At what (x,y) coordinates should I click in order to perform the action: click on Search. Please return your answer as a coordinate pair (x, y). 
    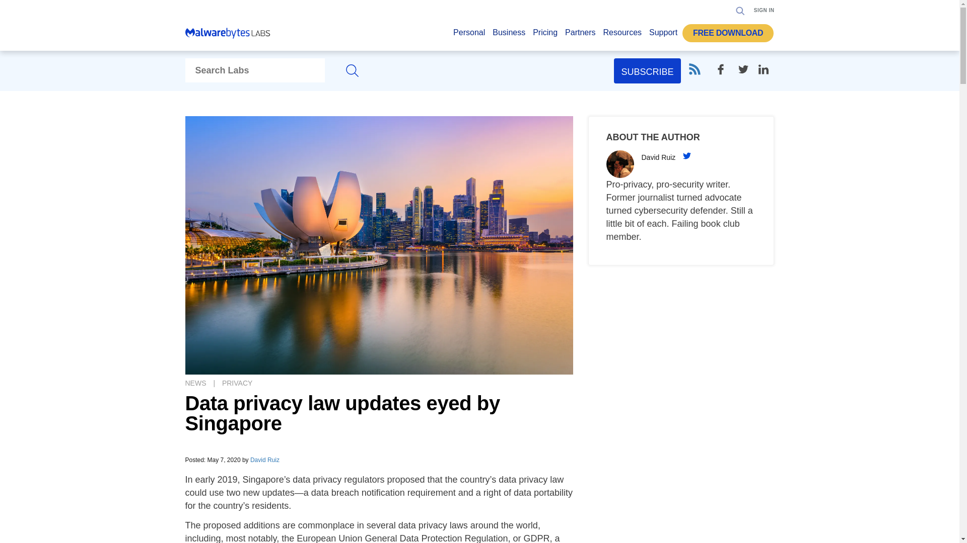
    Looking at the image, I should click on (740, 10).